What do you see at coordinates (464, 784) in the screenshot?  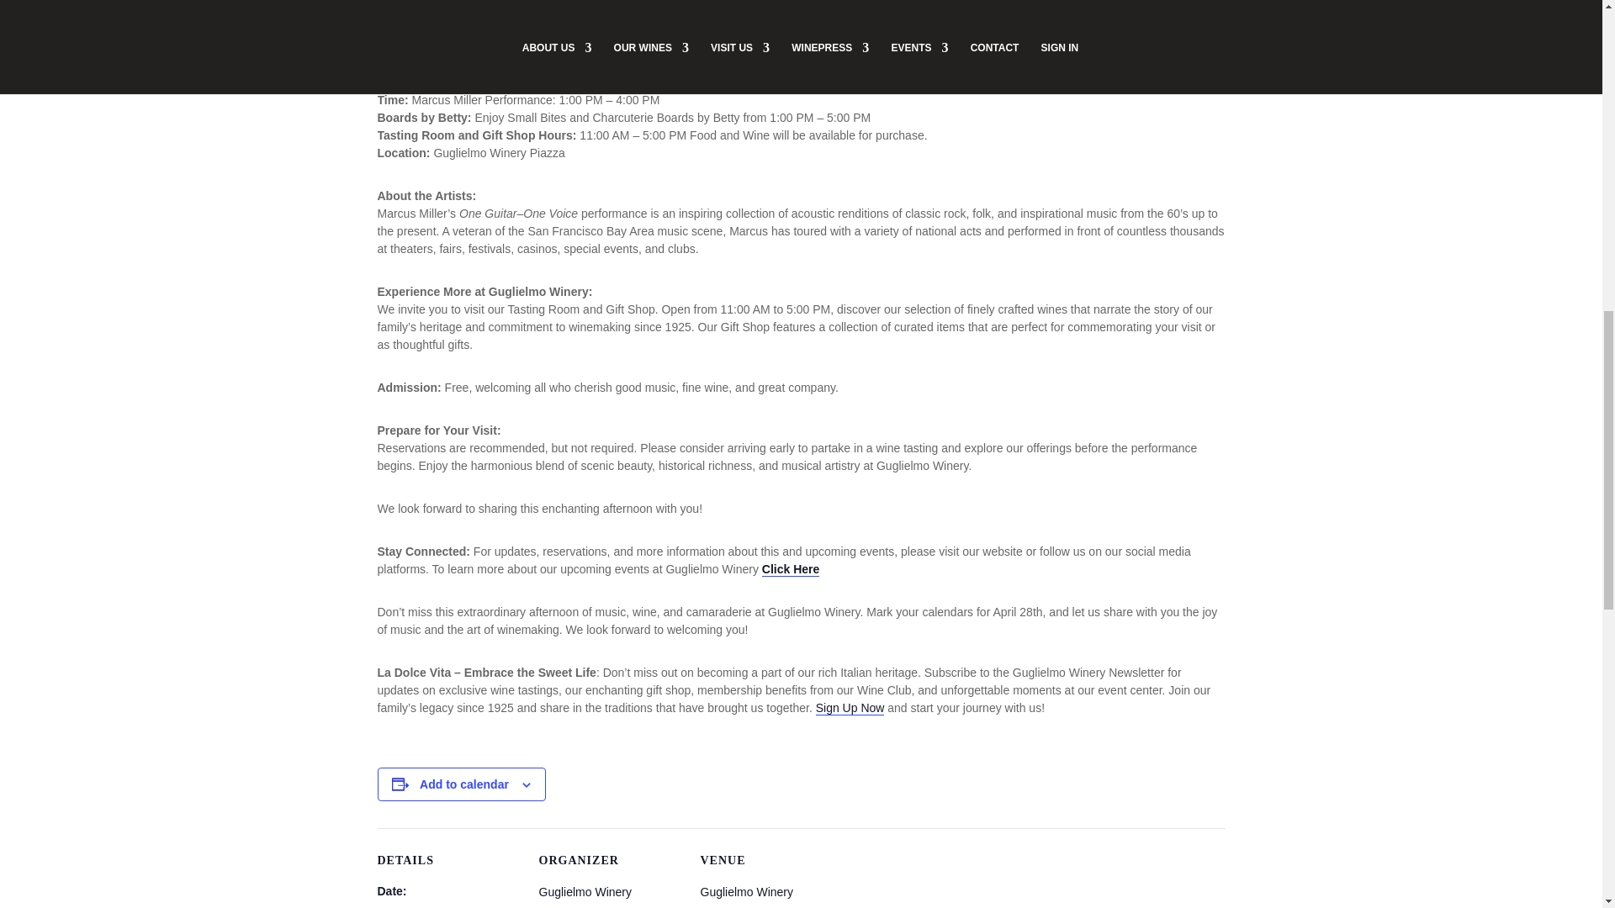 I see `Add to calendar` at bounding box center [464, 784].